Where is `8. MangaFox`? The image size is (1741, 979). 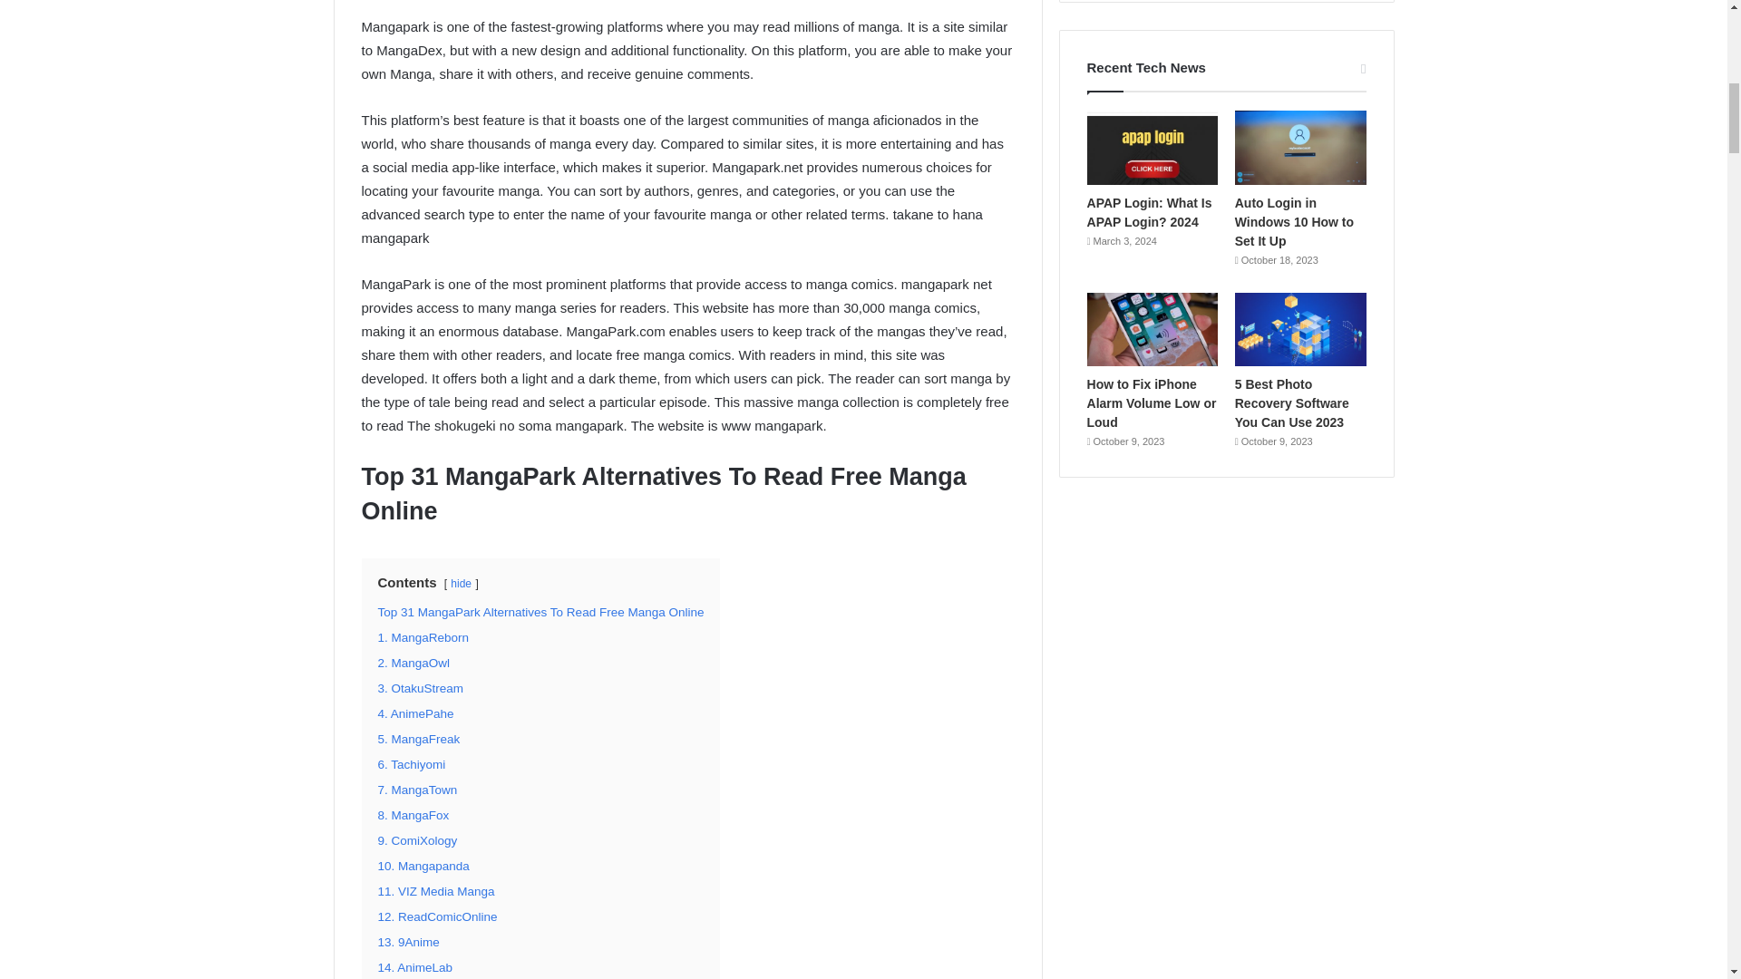
8. MangaFox is located at coordinates (413, 816).